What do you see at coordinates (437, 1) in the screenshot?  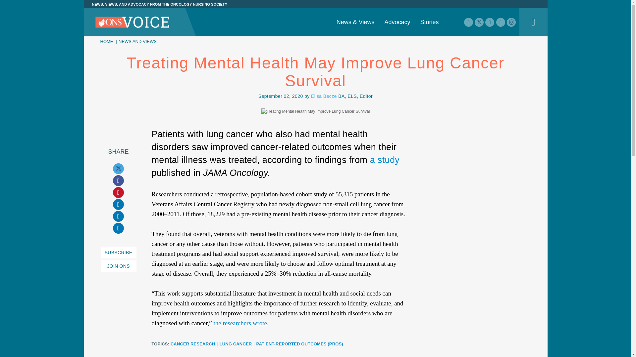 I see `ONS CONGRESS` at bounding box center [437, 1].